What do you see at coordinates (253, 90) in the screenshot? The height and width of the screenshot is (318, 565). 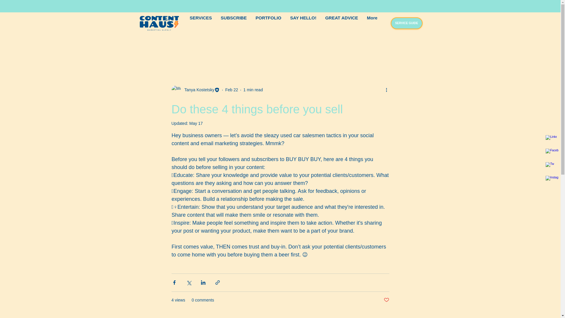 I see `1 min read` at bounding box center [253, 90].